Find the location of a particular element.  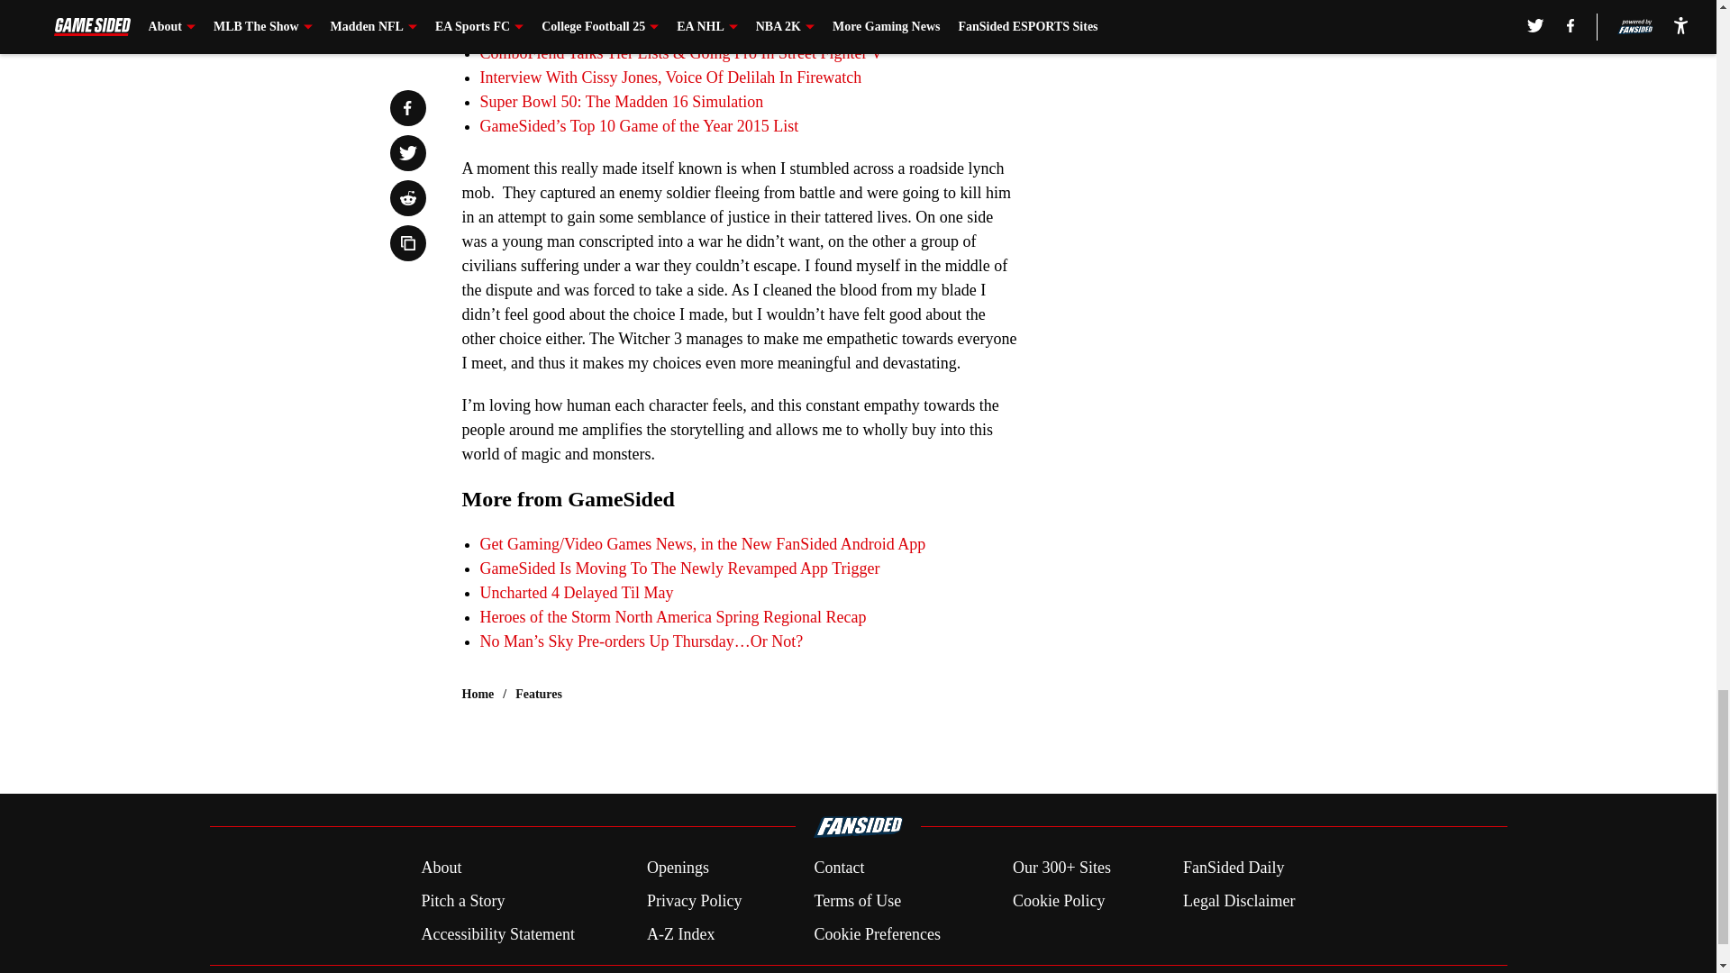

Heroes of the Storm North America Spring Regional Recap is located at coordinates (672, 617).